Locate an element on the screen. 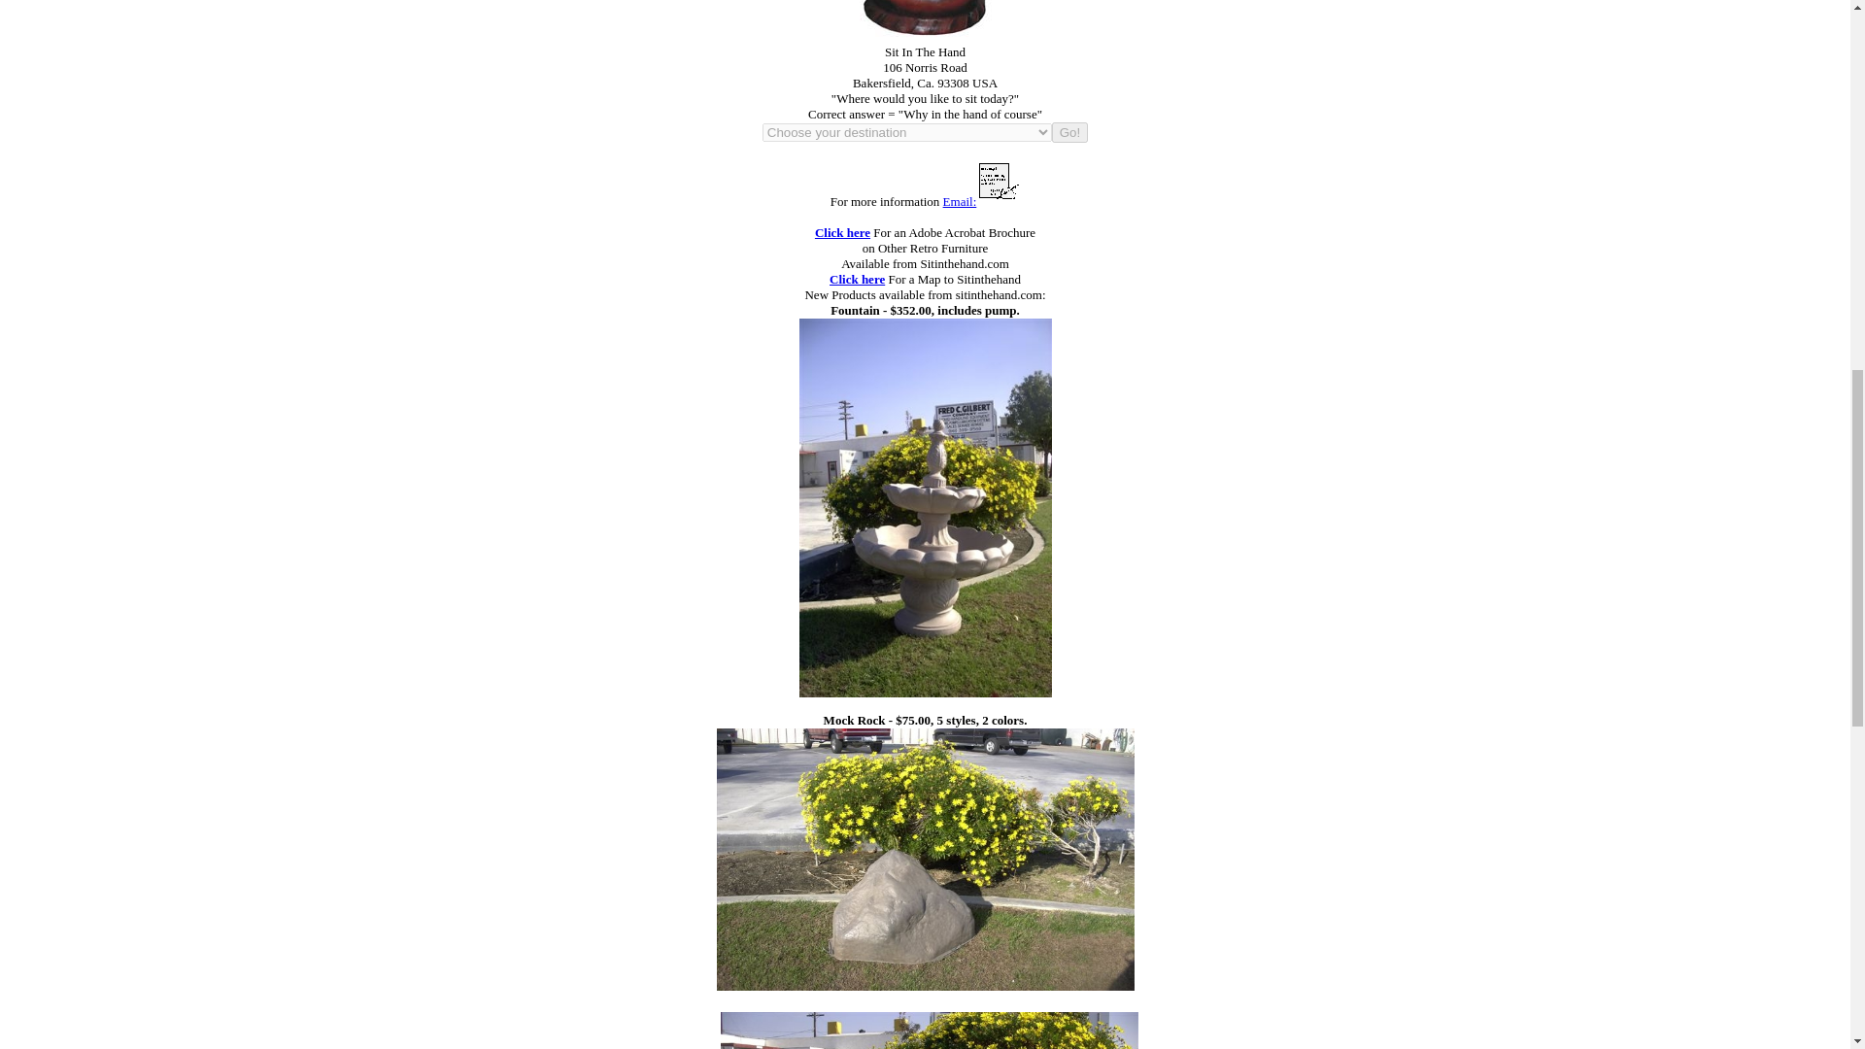  Click here is located at coordinates (857, 278).